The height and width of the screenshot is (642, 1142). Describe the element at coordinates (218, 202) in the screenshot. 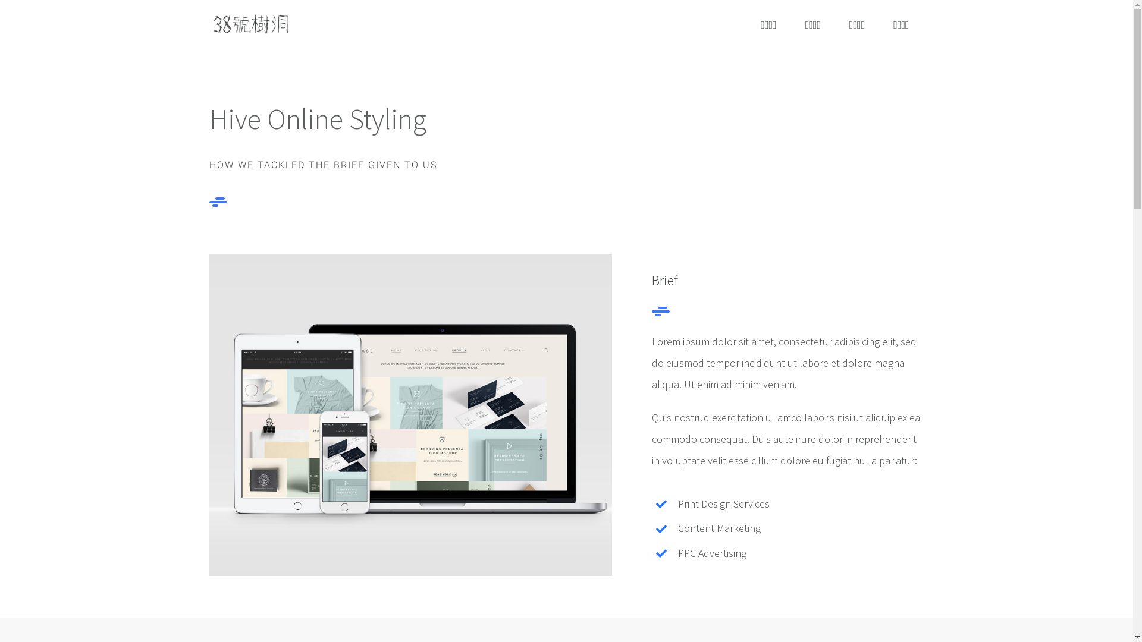

I see `divide` at that location.